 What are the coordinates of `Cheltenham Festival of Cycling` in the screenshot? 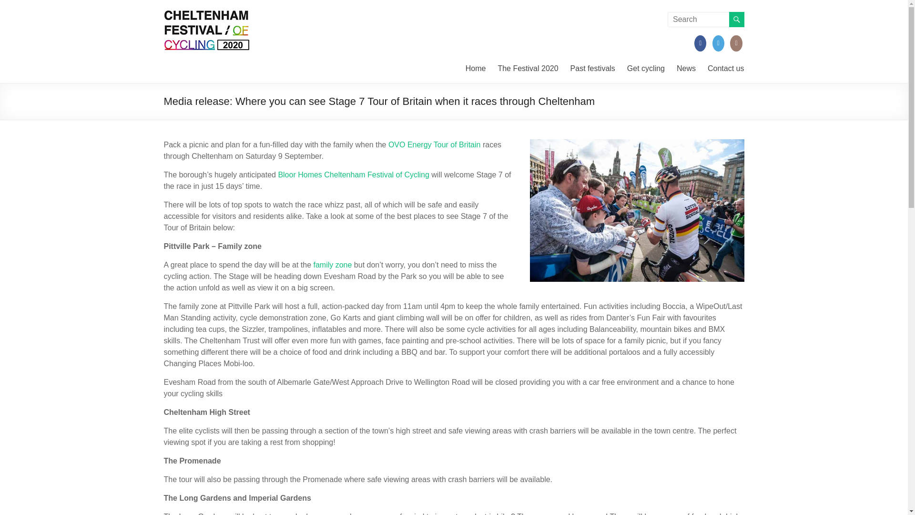 It's located at (376, 175).